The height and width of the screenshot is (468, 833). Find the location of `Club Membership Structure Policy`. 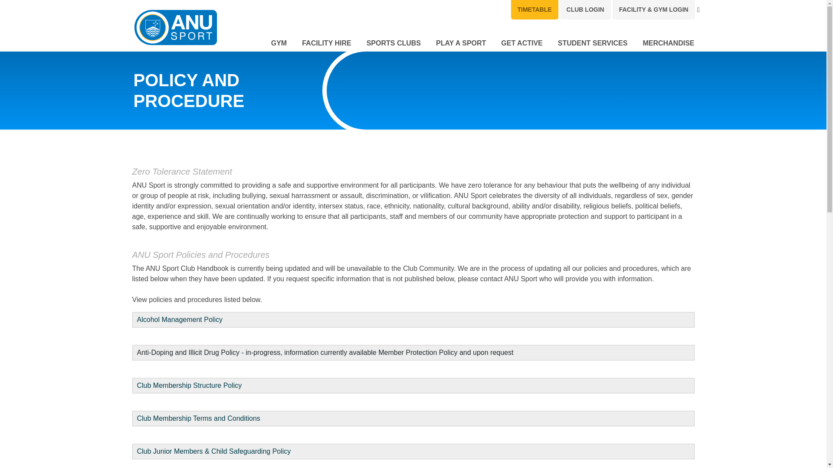

Club Membership Structure Policy is located at coordinates (190, 385).